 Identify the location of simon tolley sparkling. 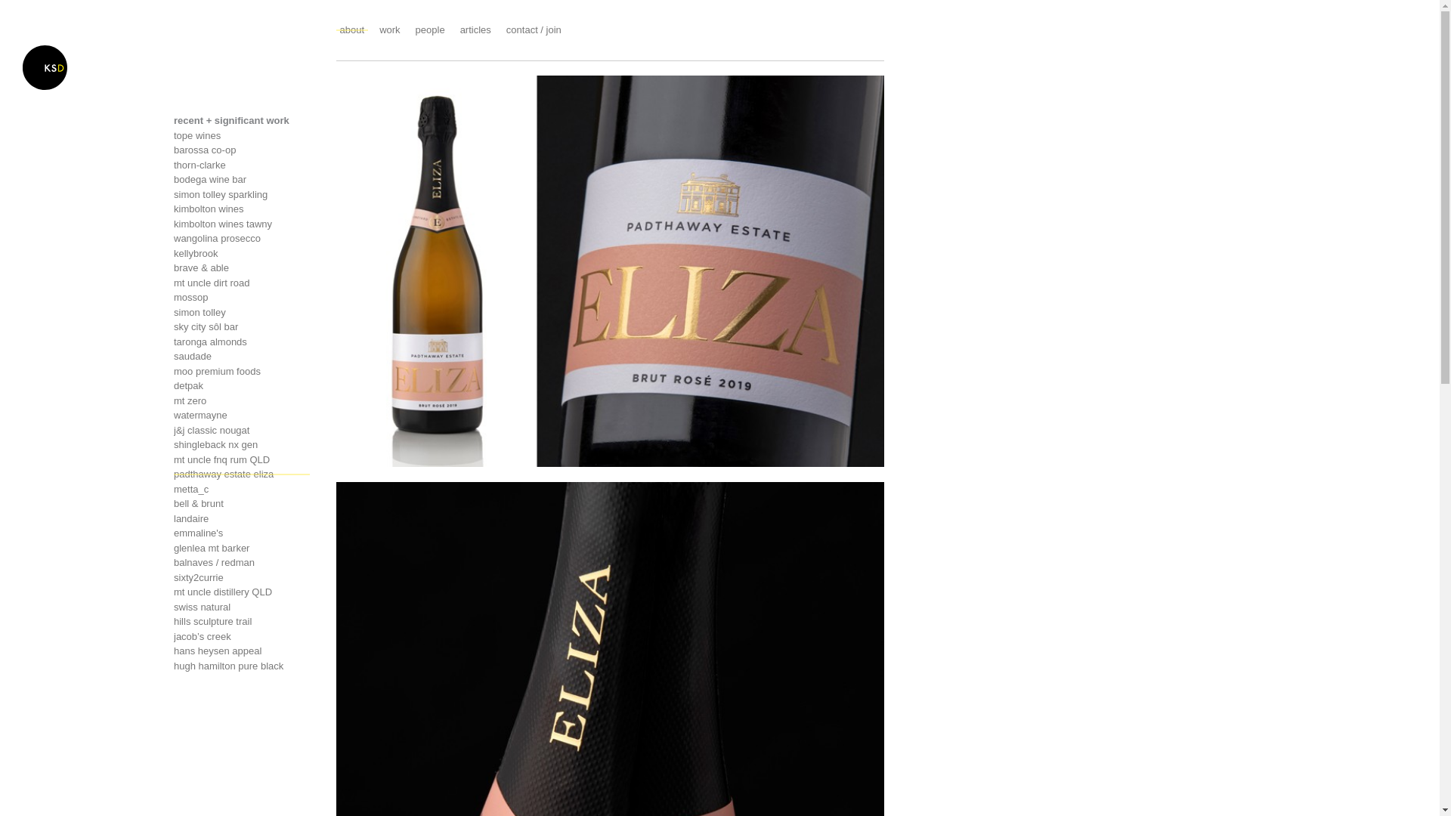
(242, 195).